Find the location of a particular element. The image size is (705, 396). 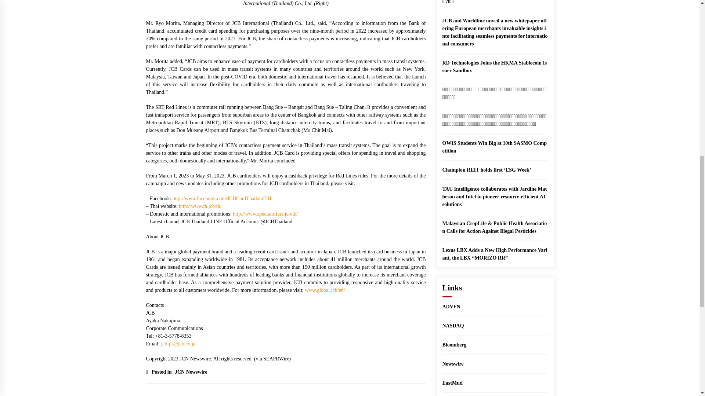

RD Technologies Joins the HKMA Stablecoin Issuer Sandbox is located at coordinates (494, 67).